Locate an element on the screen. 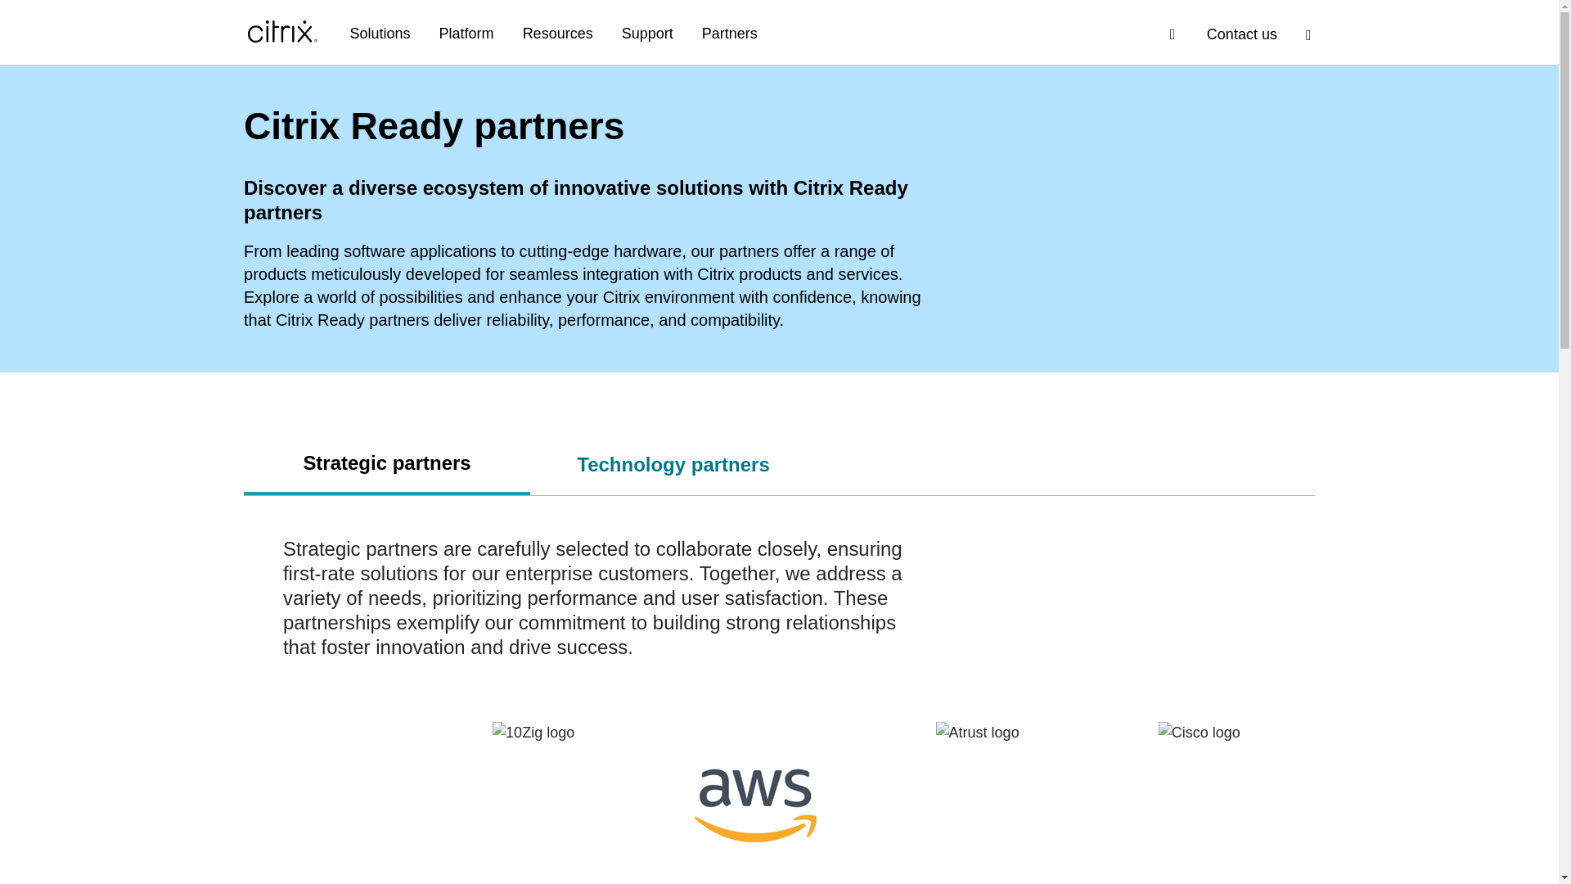  Platform is located at coordinates (466, 34).